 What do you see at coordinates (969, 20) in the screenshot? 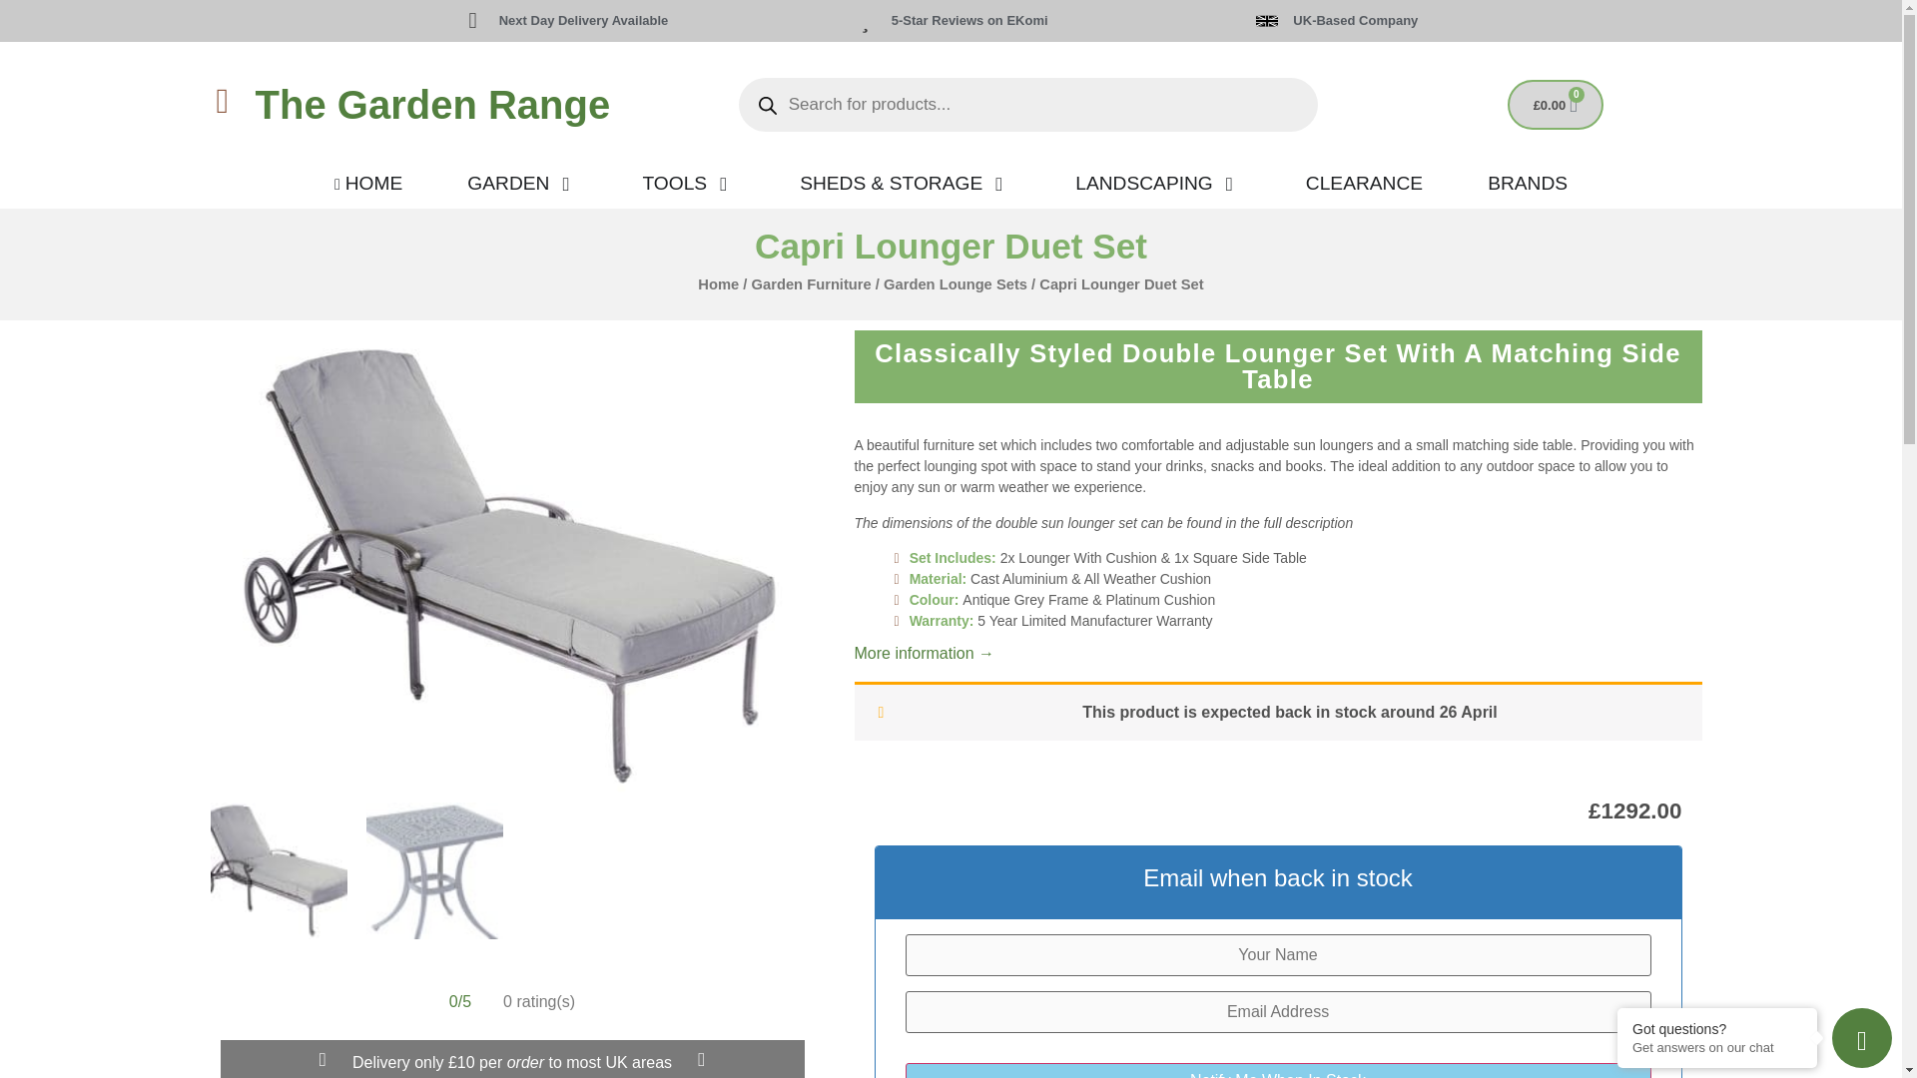
I see `5-Star Reviews on EKomi` at bounding box center [969, 20].